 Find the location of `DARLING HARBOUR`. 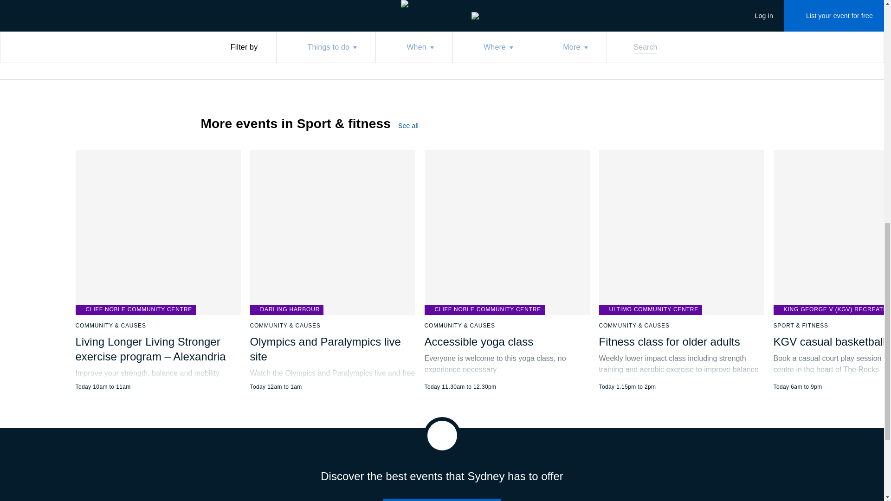

DARLING HARBOUR is located at coordinates (286, 310).